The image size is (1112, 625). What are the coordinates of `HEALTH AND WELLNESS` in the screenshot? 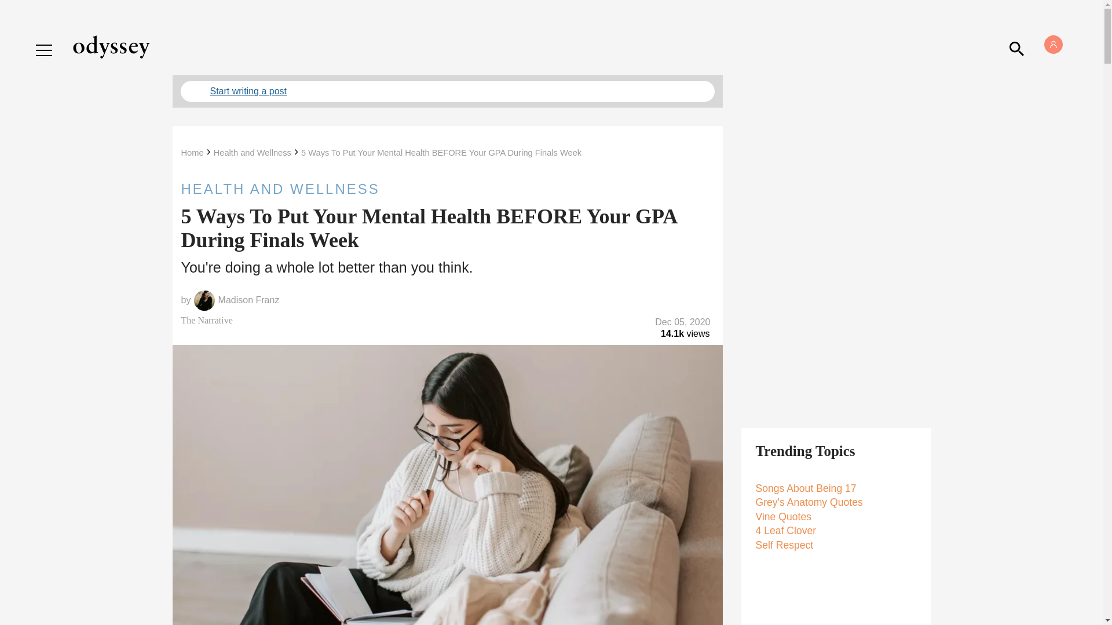 It's located at (447, 189).